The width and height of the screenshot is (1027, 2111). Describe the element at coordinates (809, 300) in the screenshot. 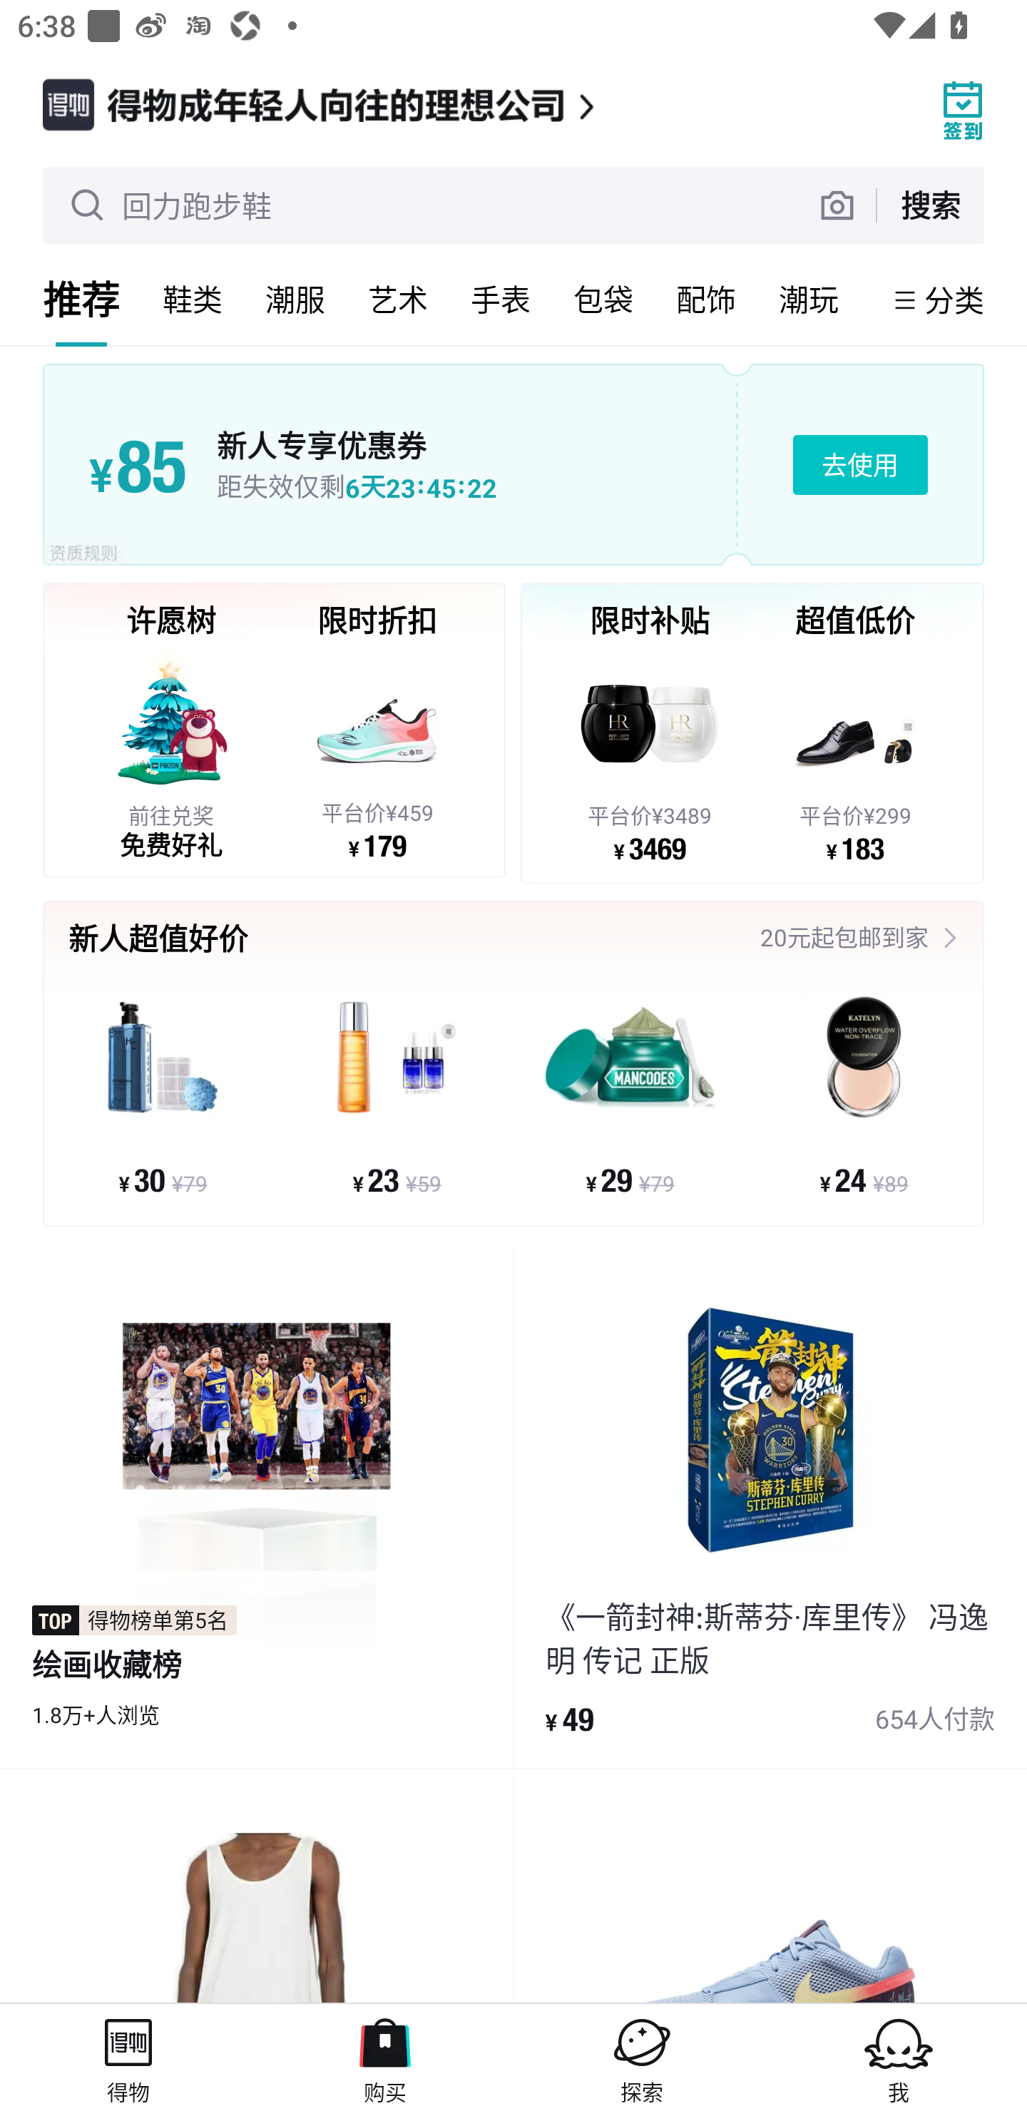

I see `潮玩` at that location.